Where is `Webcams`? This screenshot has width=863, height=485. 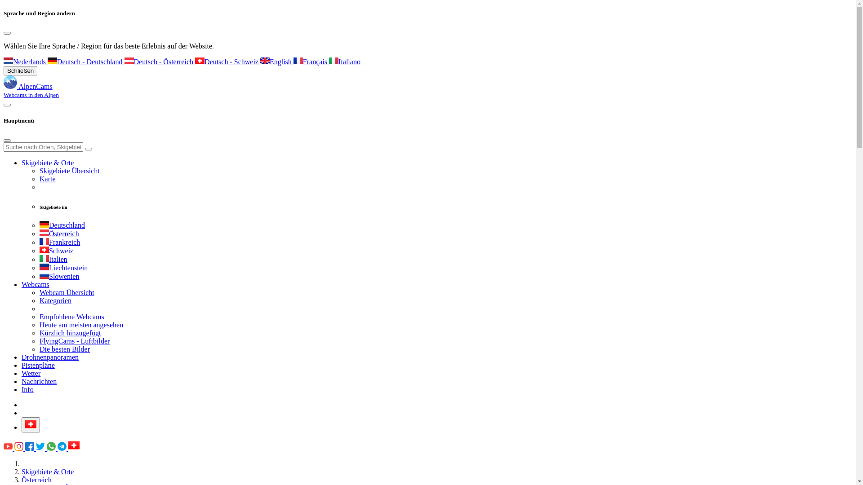 Webcams is located at coordinates (36, 285).